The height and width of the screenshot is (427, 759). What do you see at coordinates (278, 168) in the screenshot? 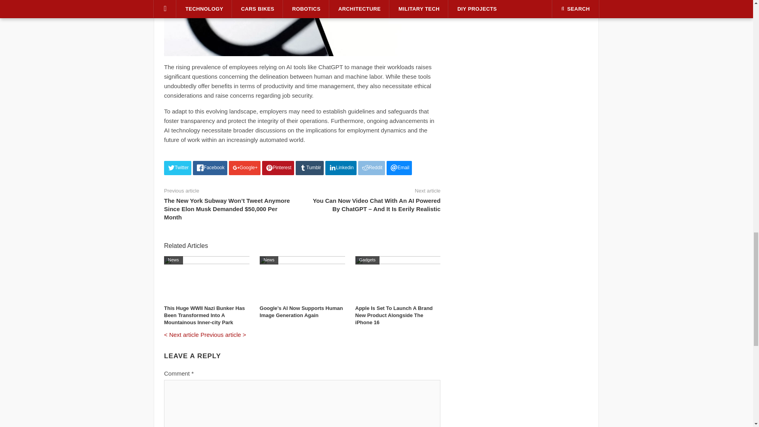
I see `Pinterest` at bounding box center [278, 168].